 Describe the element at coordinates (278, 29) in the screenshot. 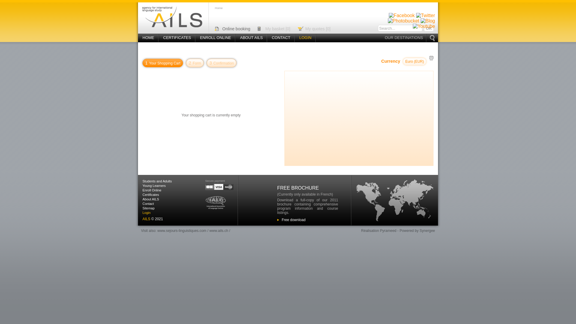

I see `My basket [0]` at that location.